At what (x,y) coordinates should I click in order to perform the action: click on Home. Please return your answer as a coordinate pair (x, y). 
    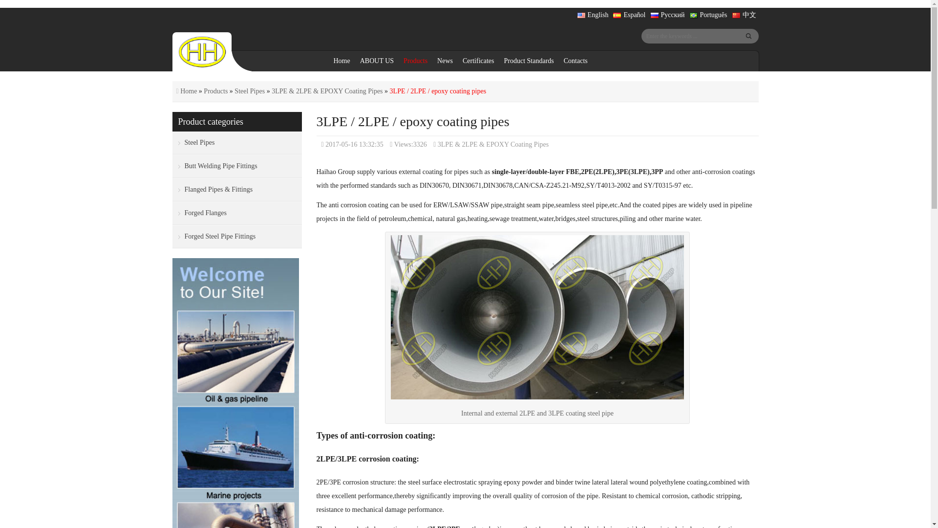
    Looking at the image, I should click on (341, 61).